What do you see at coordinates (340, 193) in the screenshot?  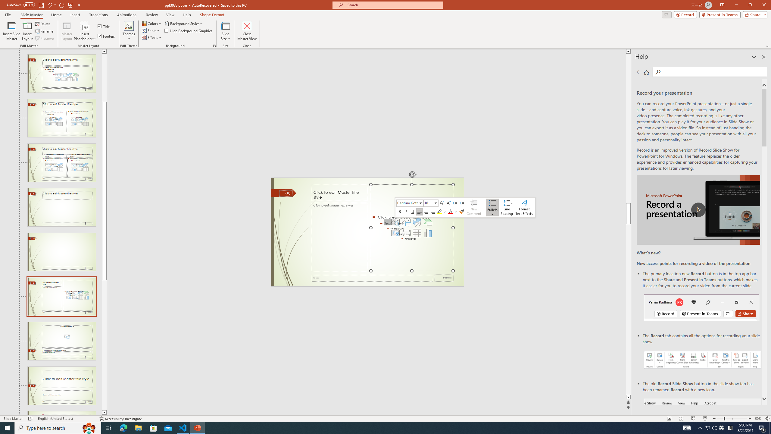 I see `Title TextBox` at bounding box center [340, 193].